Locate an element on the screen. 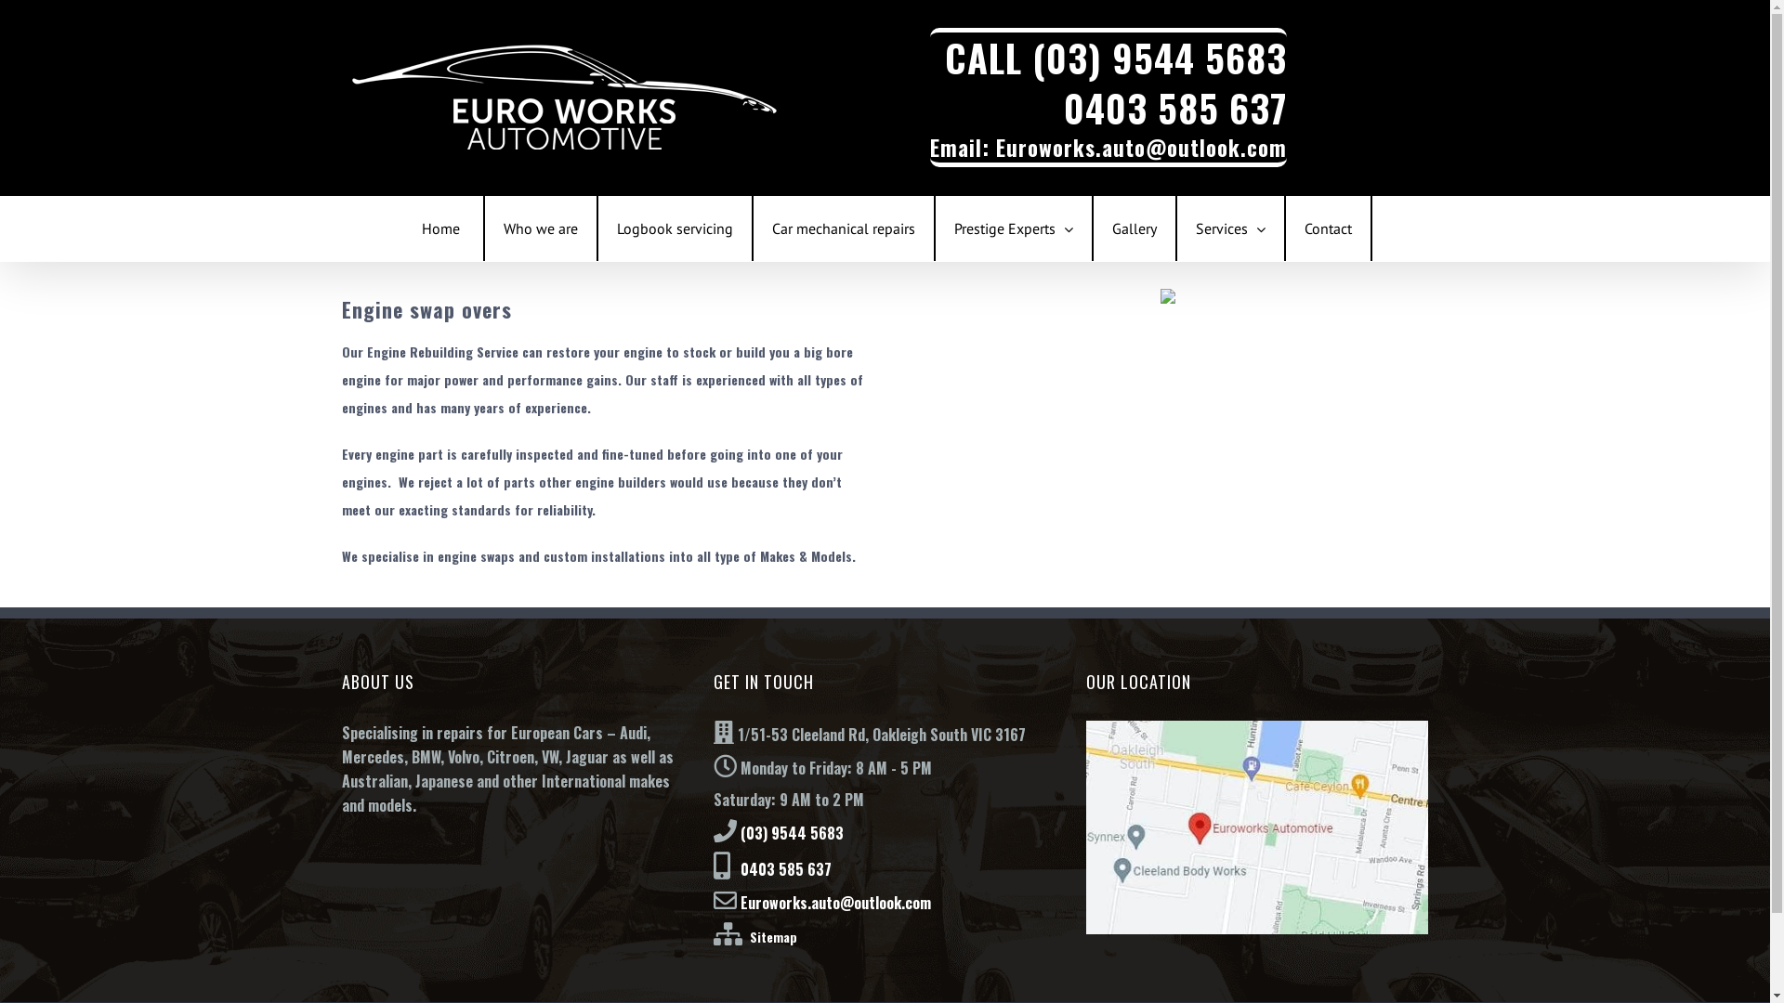 This screenshot has width=1784, height=1003. Prestige Experts is located at coordinates (1013, 228).